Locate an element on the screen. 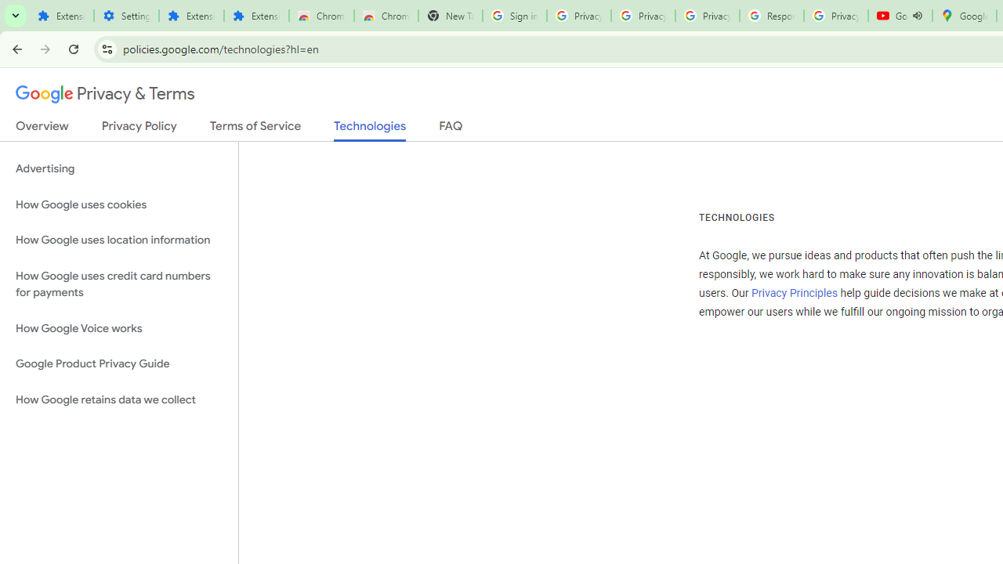  Privacy Principles is located at coordinates (794, 293).